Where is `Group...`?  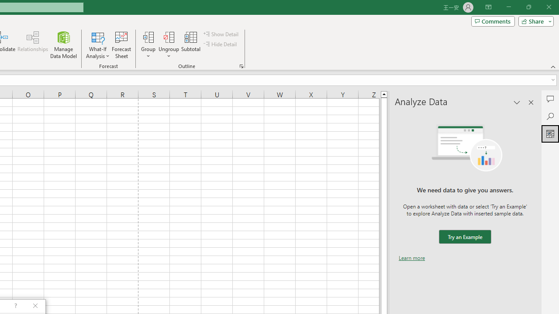
Group... is located at coordinates (148, 37).